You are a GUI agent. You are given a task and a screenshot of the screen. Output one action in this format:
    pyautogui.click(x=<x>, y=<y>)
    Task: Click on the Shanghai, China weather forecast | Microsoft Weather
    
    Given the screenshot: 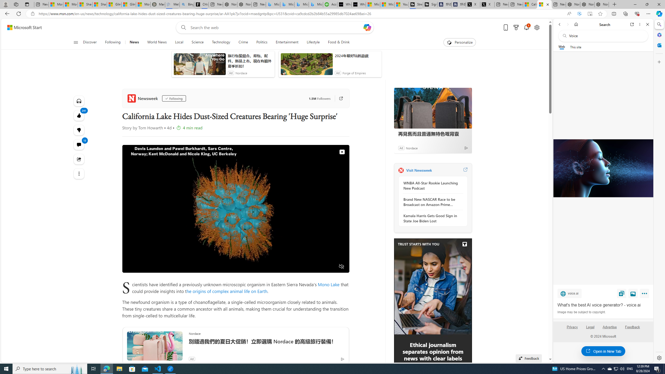 What is the action you would take?
    pyautogui.click(x=100, y=4)
    